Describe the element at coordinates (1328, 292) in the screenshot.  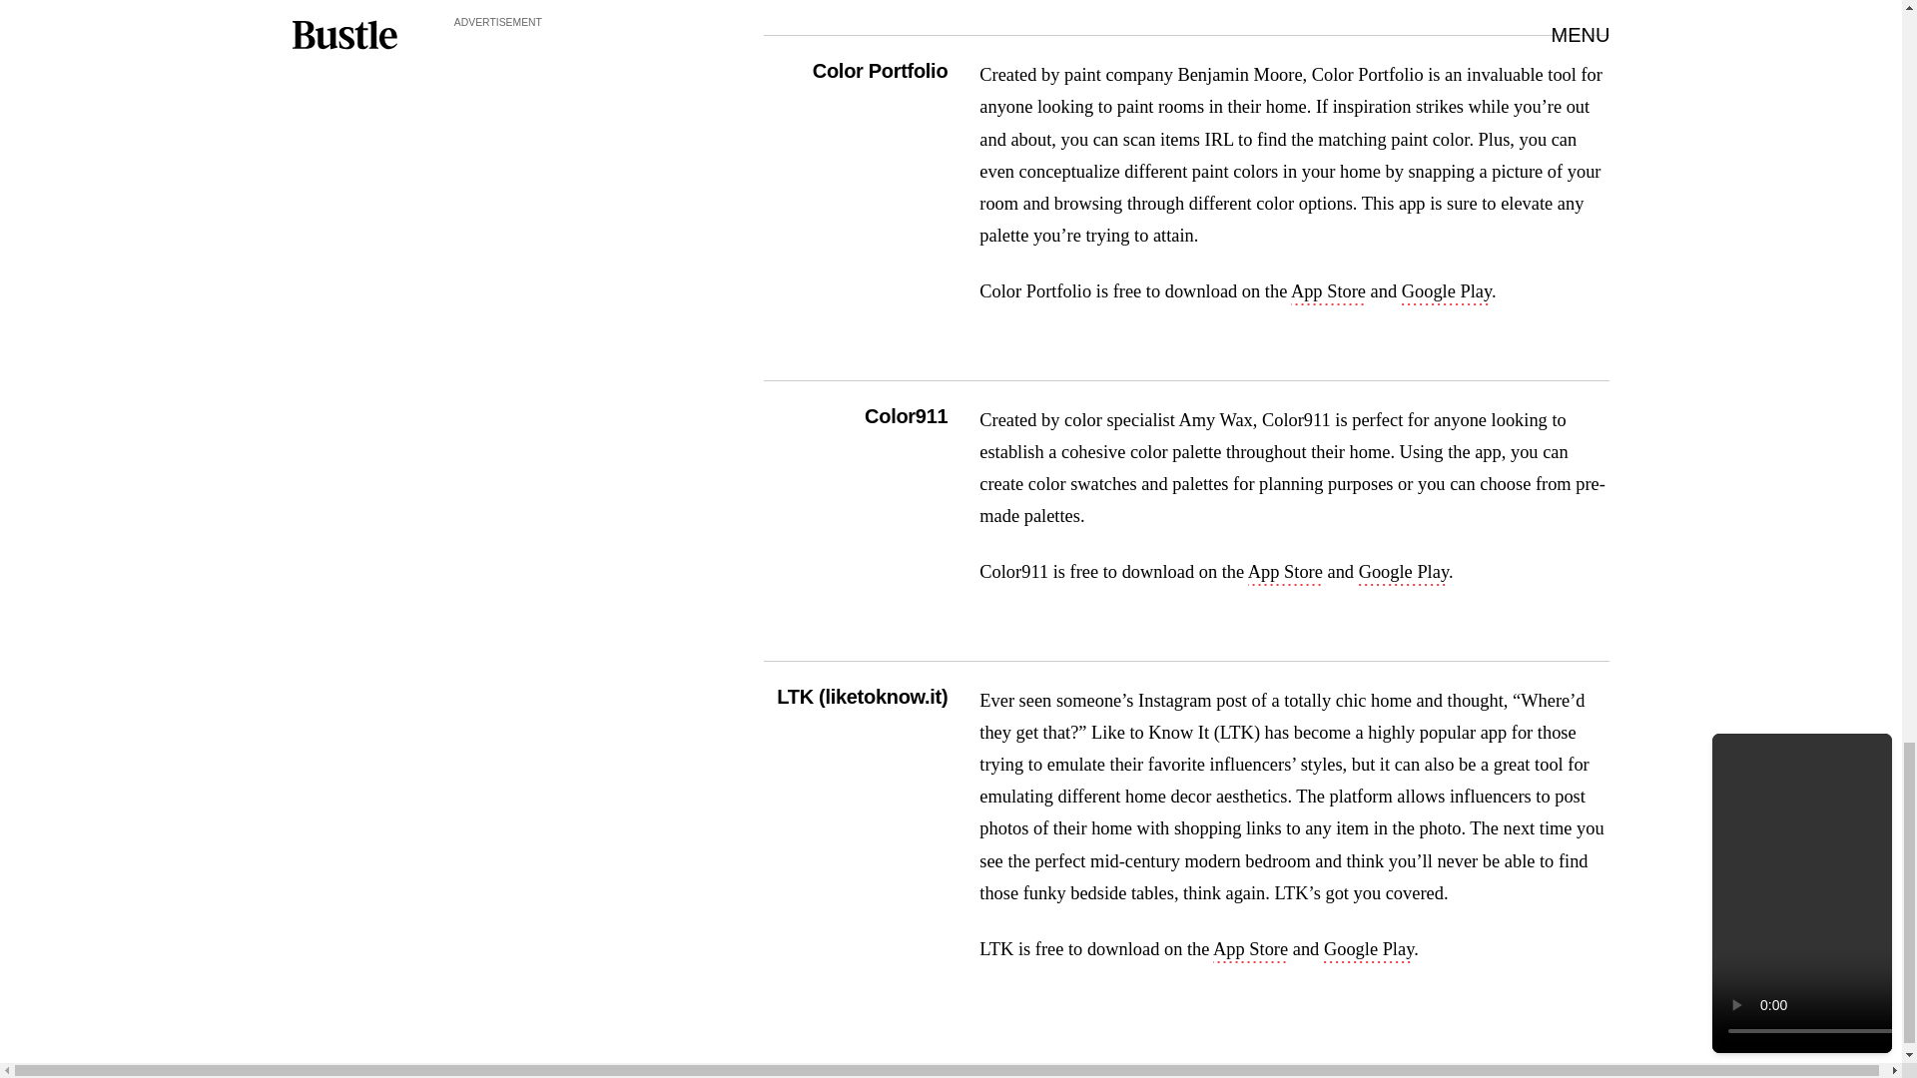
I see `App Store` at that location.